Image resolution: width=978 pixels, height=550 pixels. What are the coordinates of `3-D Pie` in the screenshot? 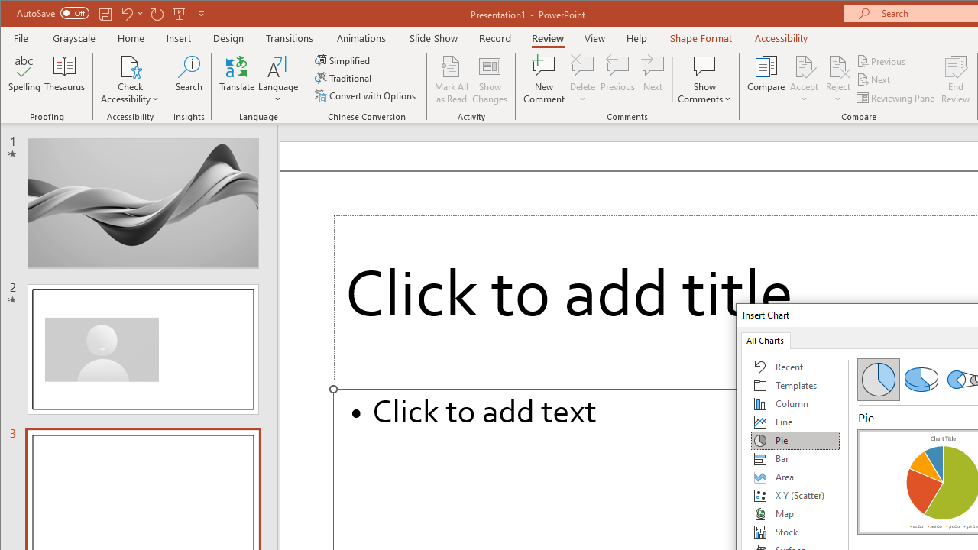 It's located at (921, 379).